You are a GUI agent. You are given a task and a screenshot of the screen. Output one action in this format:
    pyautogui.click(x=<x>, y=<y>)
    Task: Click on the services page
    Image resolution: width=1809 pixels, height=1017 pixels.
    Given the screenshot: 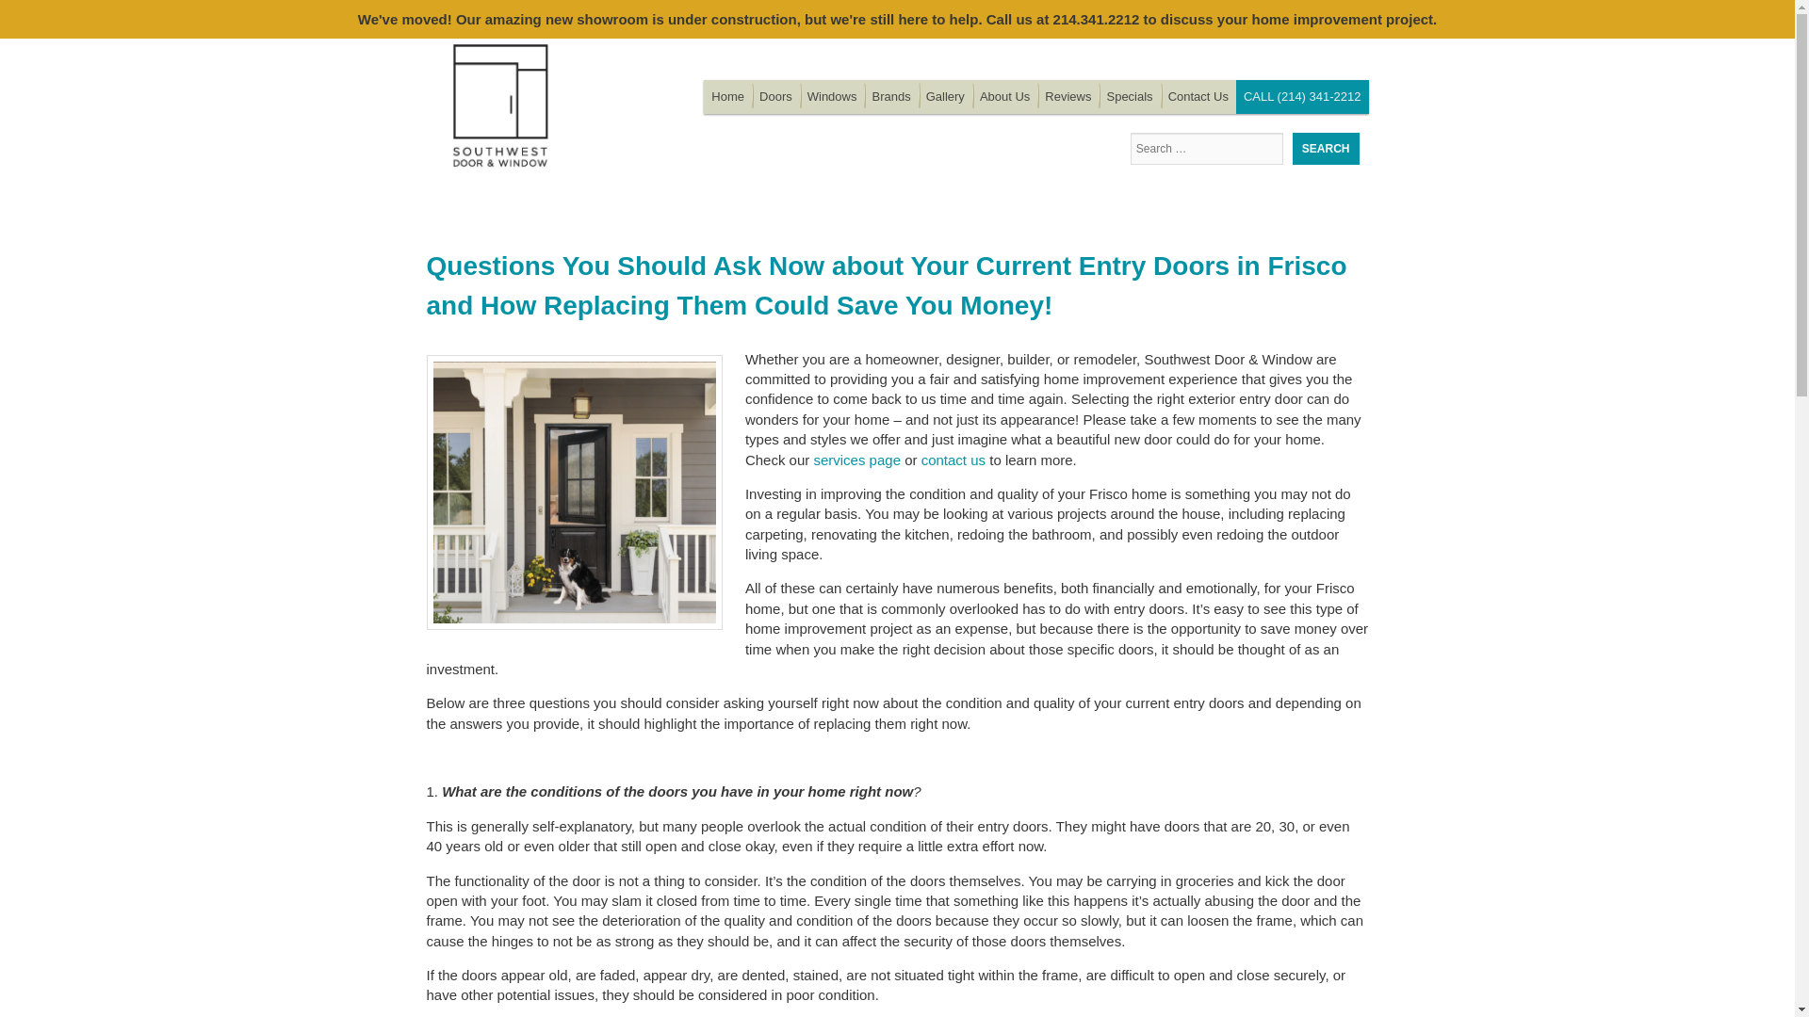 What is the action you would take?
    pyautogui.click(x=856, y=460)
    